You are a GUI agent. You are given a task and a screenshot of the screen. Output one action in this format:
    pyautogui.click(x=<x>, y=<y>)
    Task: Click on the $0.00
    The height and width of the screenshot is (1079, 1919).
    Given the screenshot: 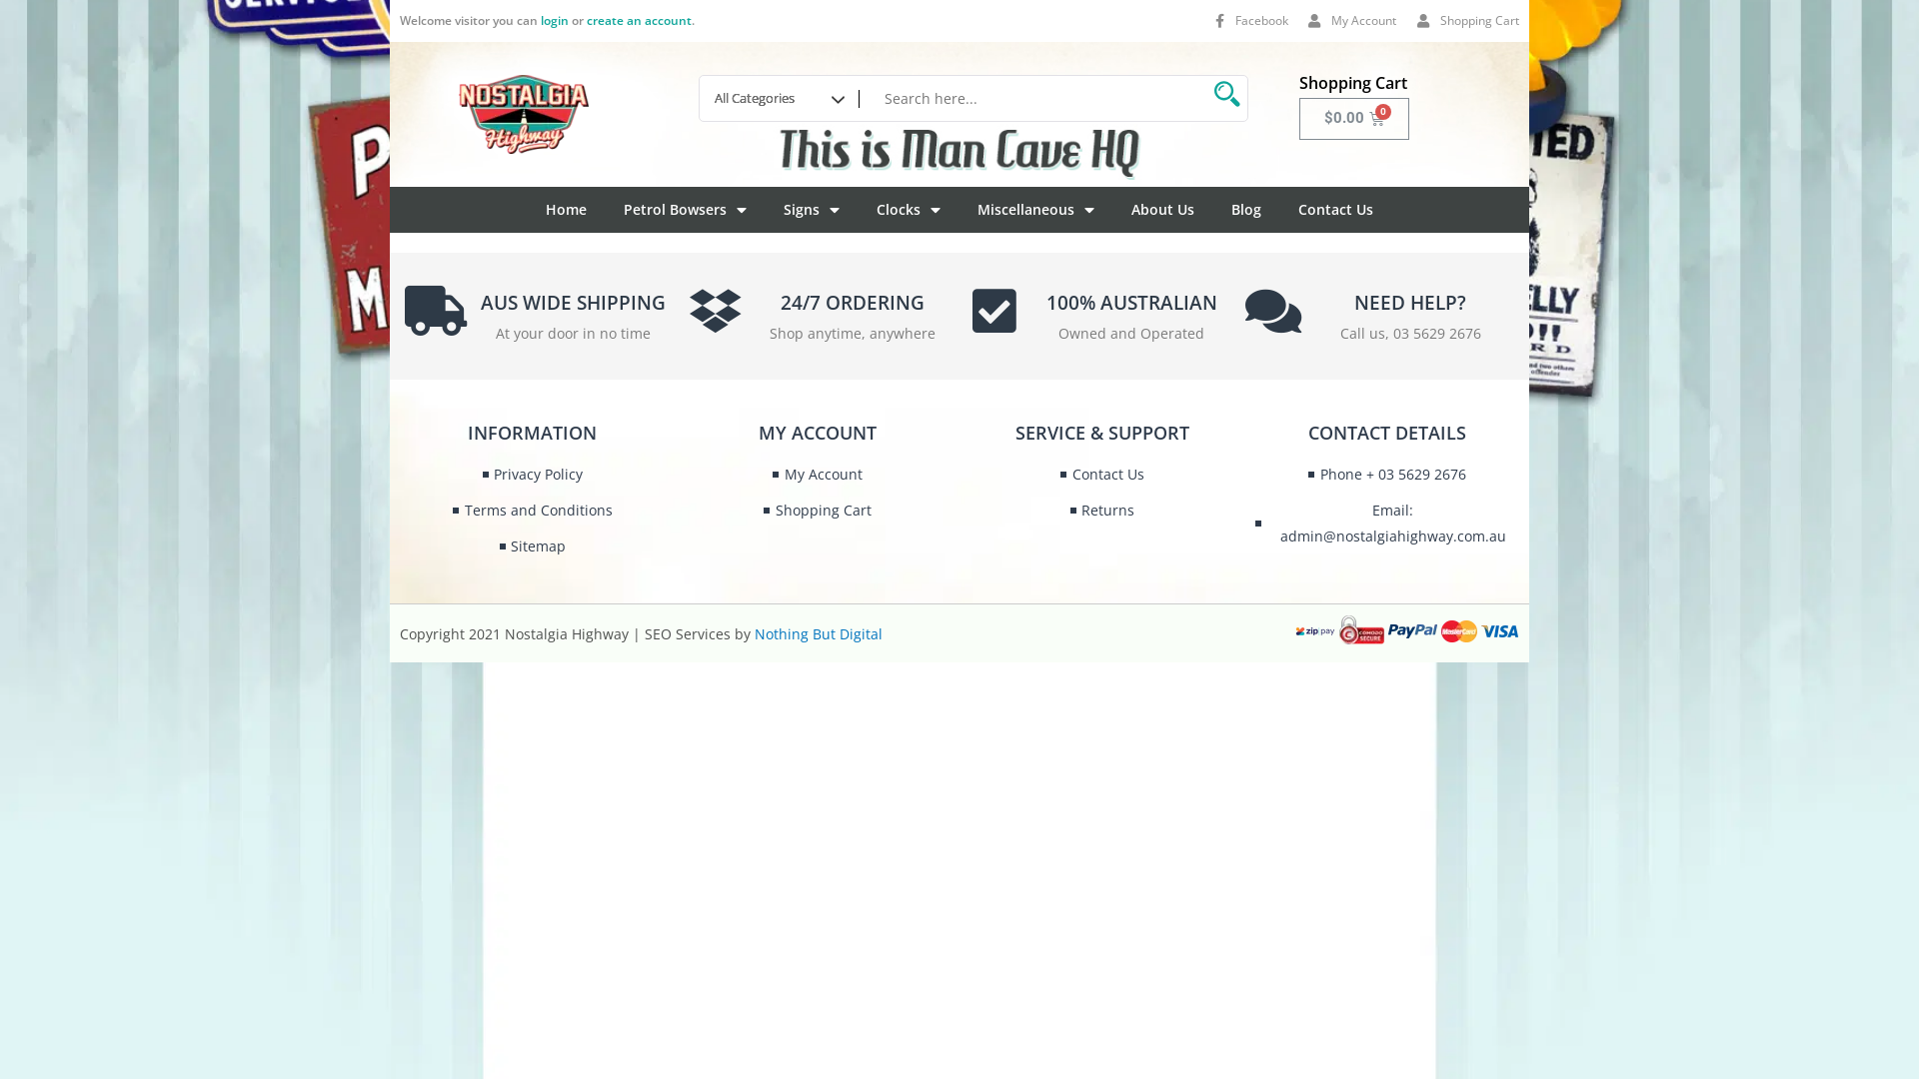 What is the action you would take?
    pyautogui.click(x=1354, y=119)
    